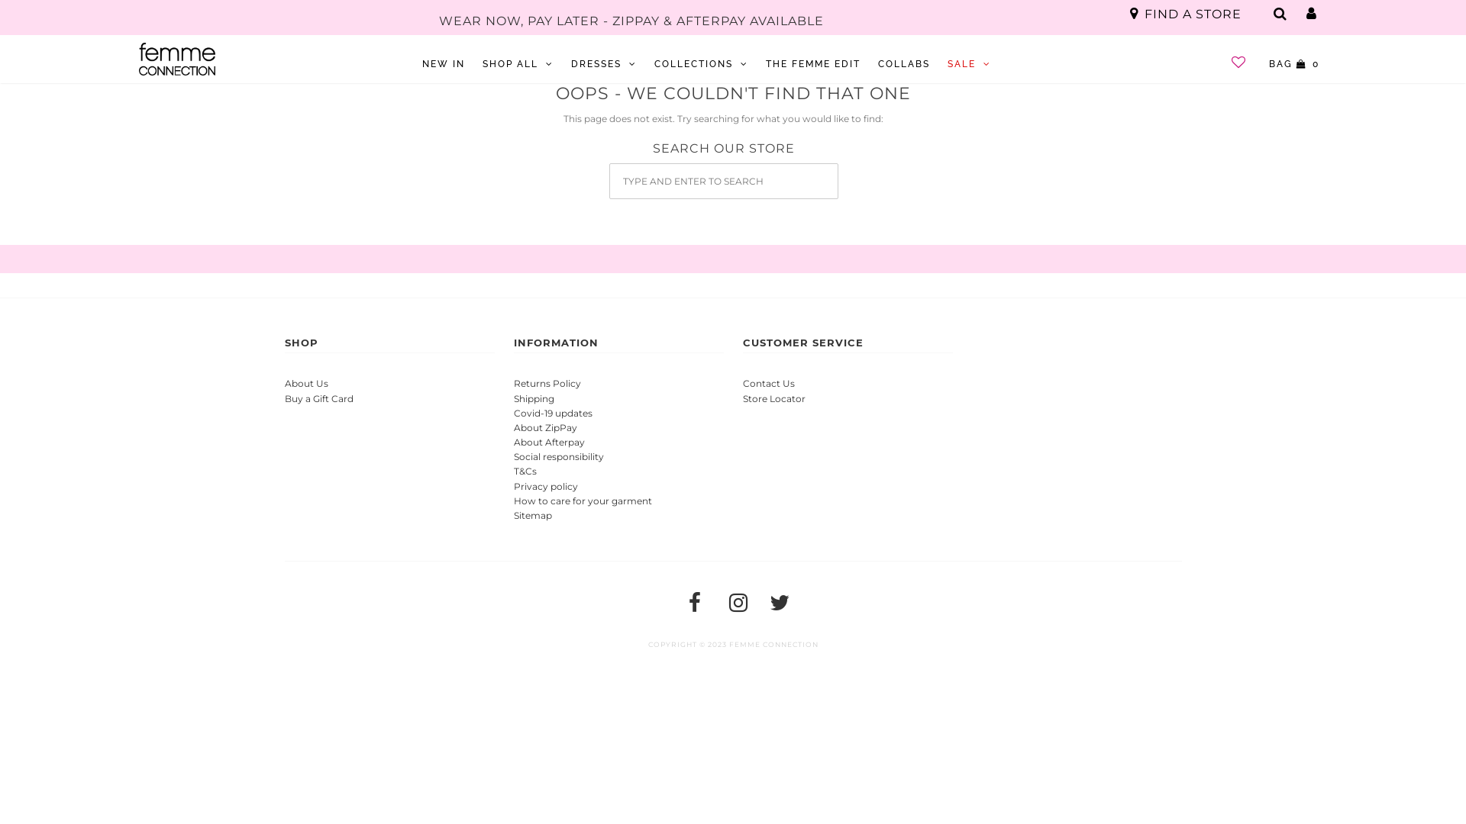  I want to click on THE FEMME EDIT, so click(813, 64).